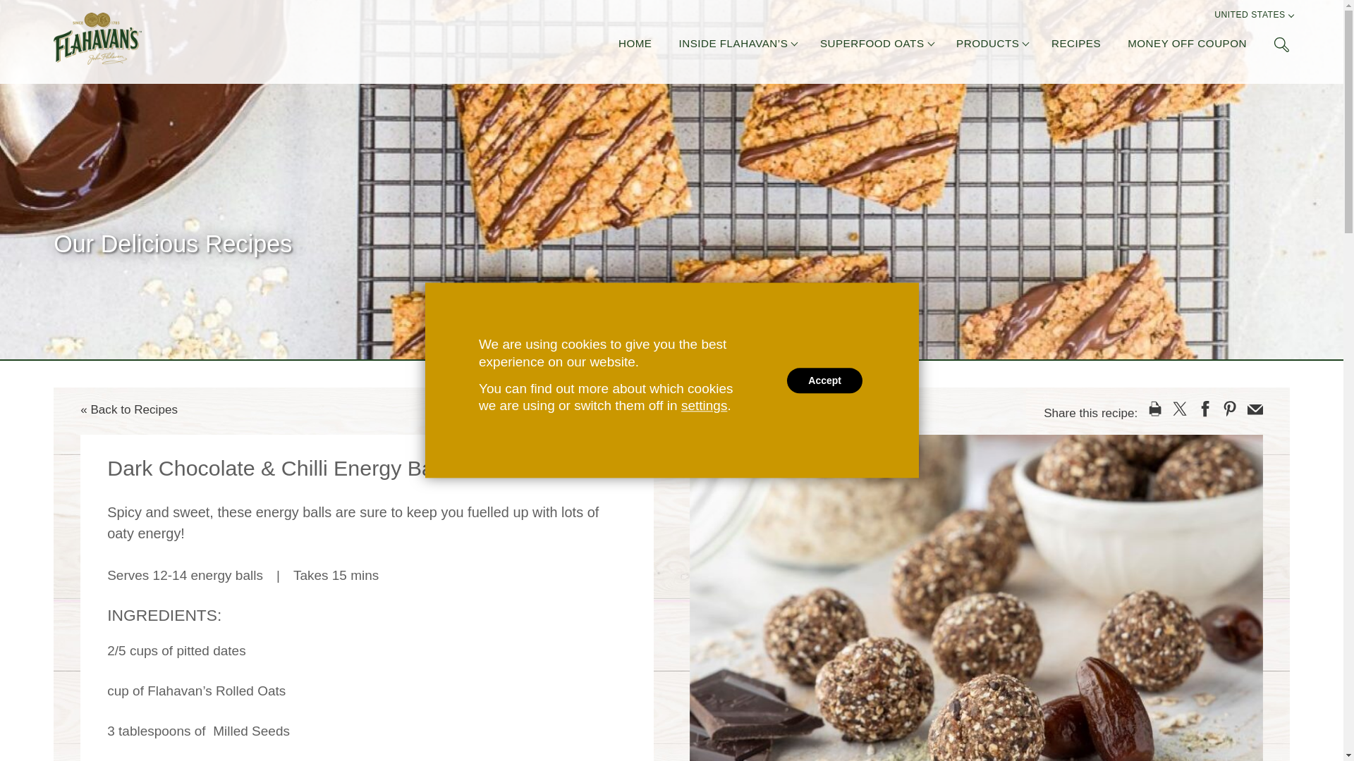  I want to click on Email, so click(1255, 409).